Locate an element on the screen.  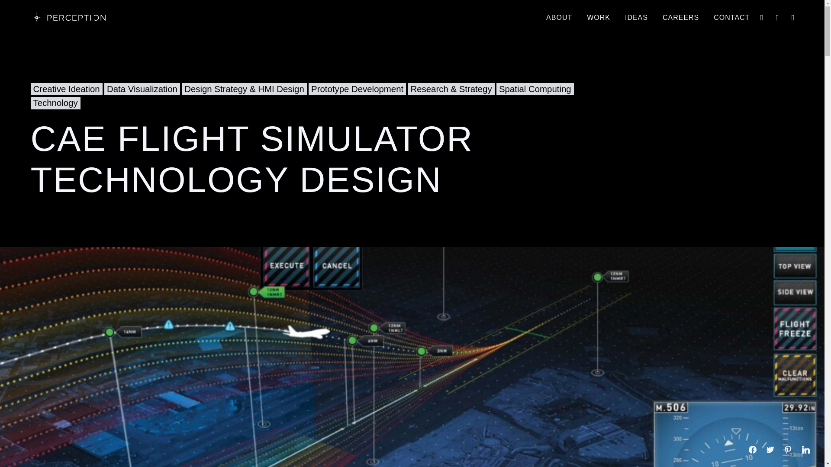
Careers is located at coordinates (680, 18).